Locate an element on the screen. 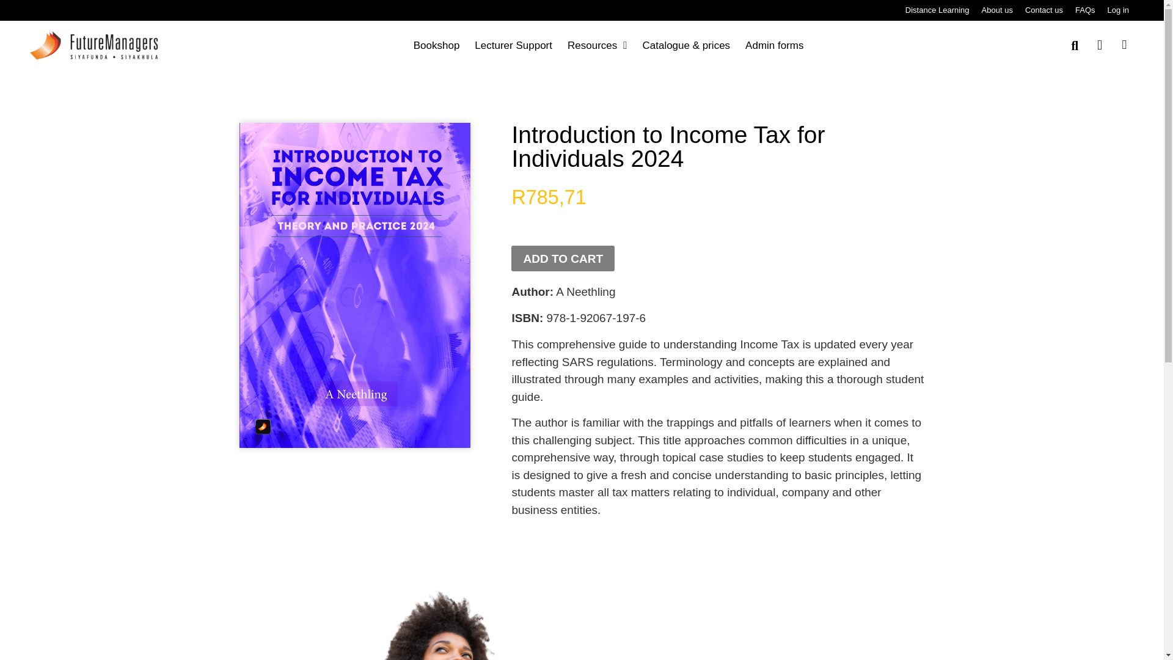 This screenshot has height=660, width=1173. Lecturer Support is located at coordinates (513, 45).